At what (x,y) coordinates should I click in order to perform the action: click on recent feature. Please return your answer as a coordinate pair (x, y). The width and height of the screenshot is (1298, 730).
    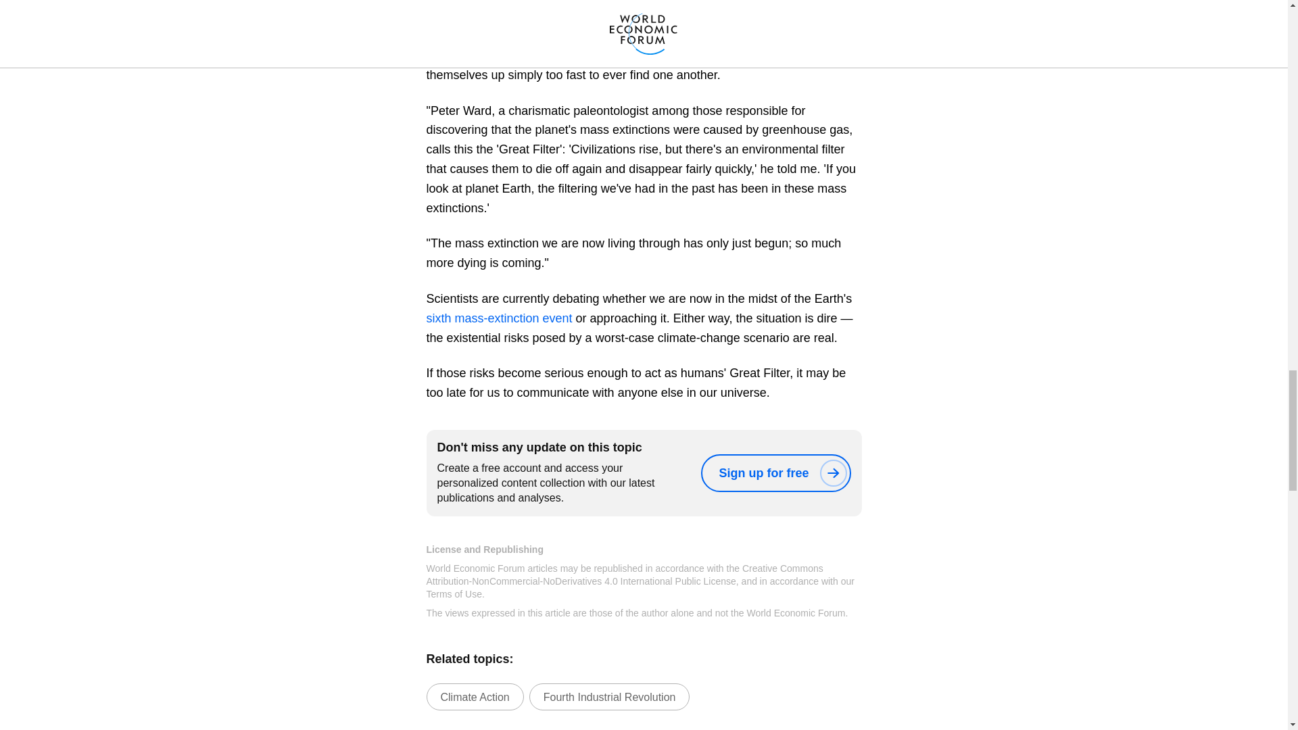
    Looking at the image, I should click on (463, 3).